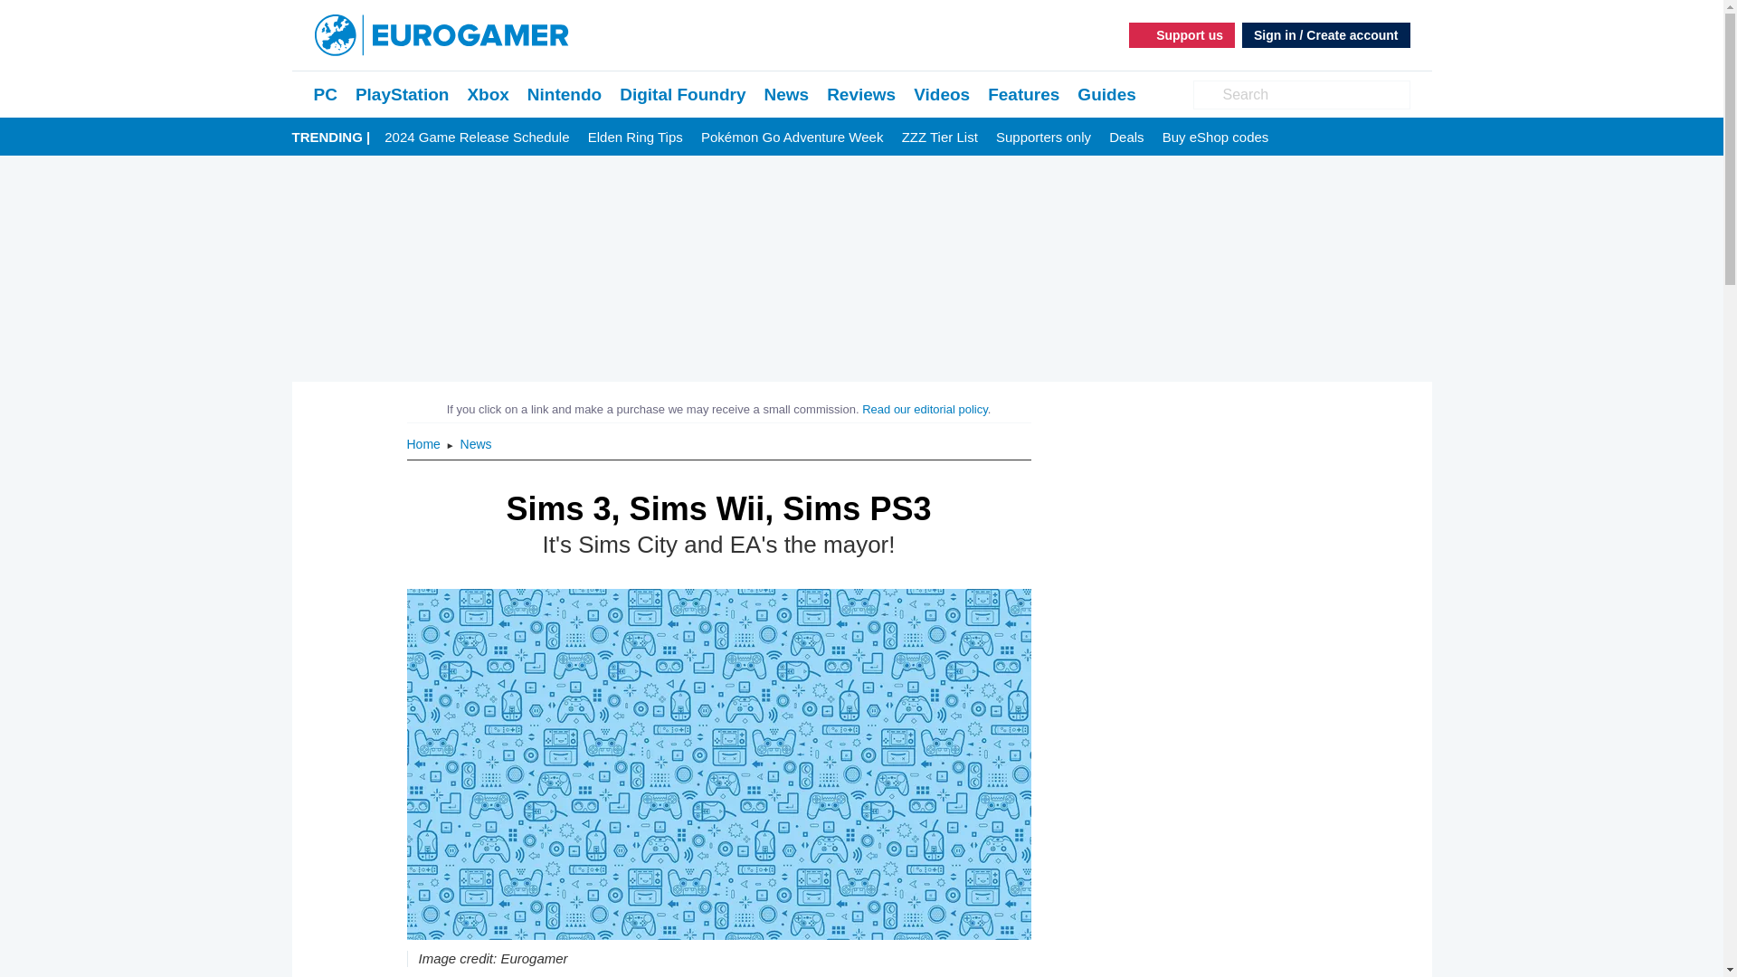 This screenshot has height=977, width=1737. I want to click on Features, so click(1024, 94).